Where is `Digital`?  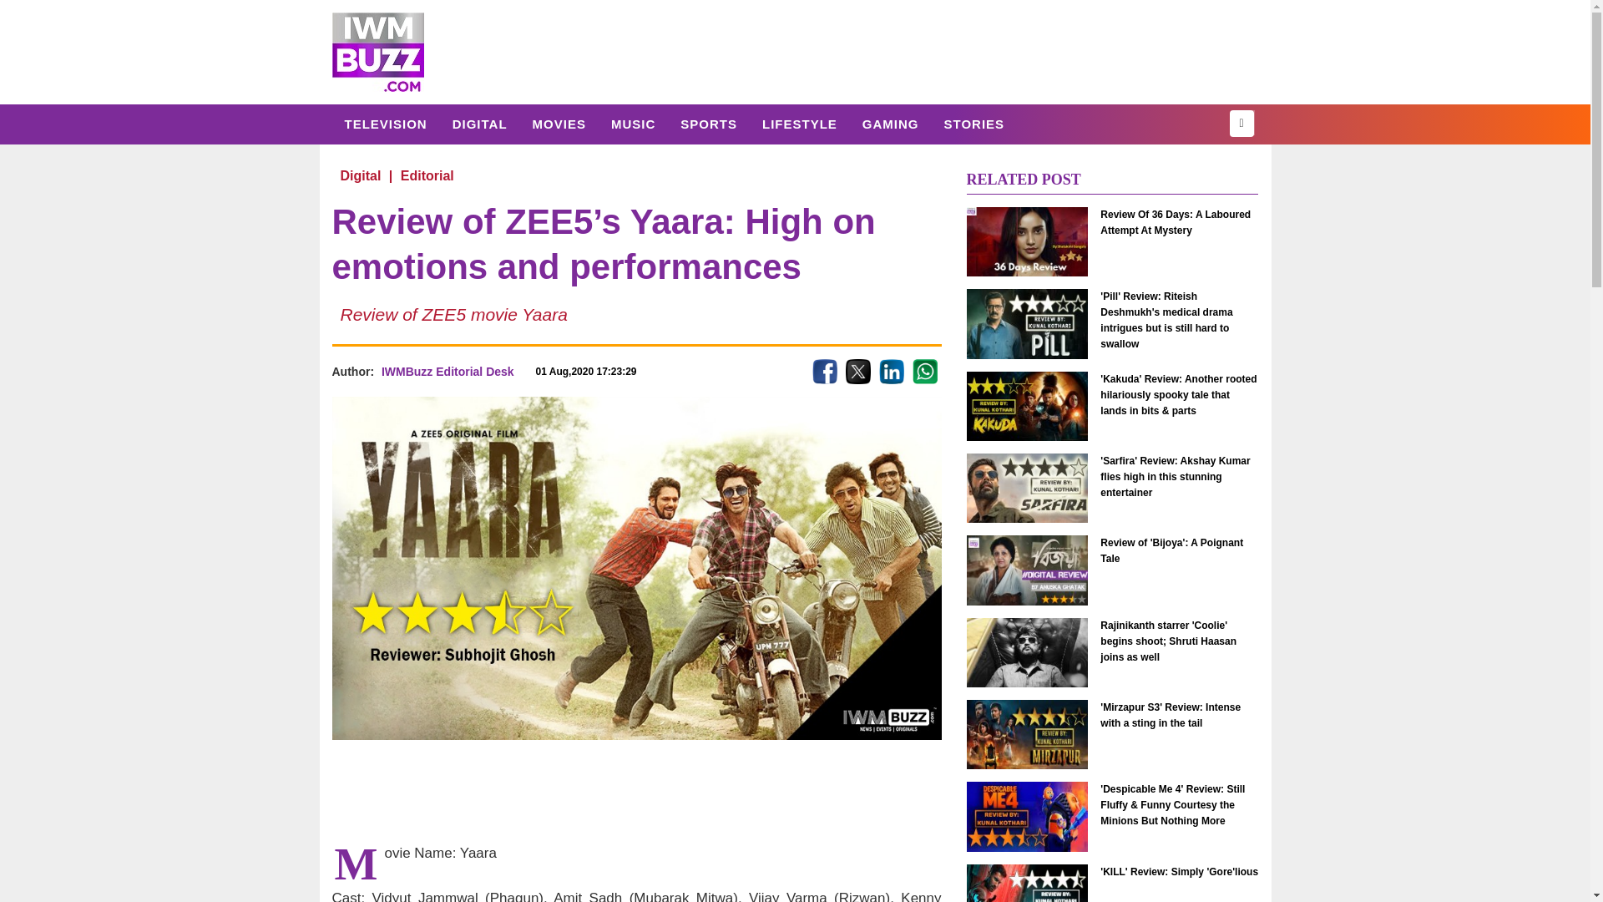 Digital is located at coordinates (359, 175).